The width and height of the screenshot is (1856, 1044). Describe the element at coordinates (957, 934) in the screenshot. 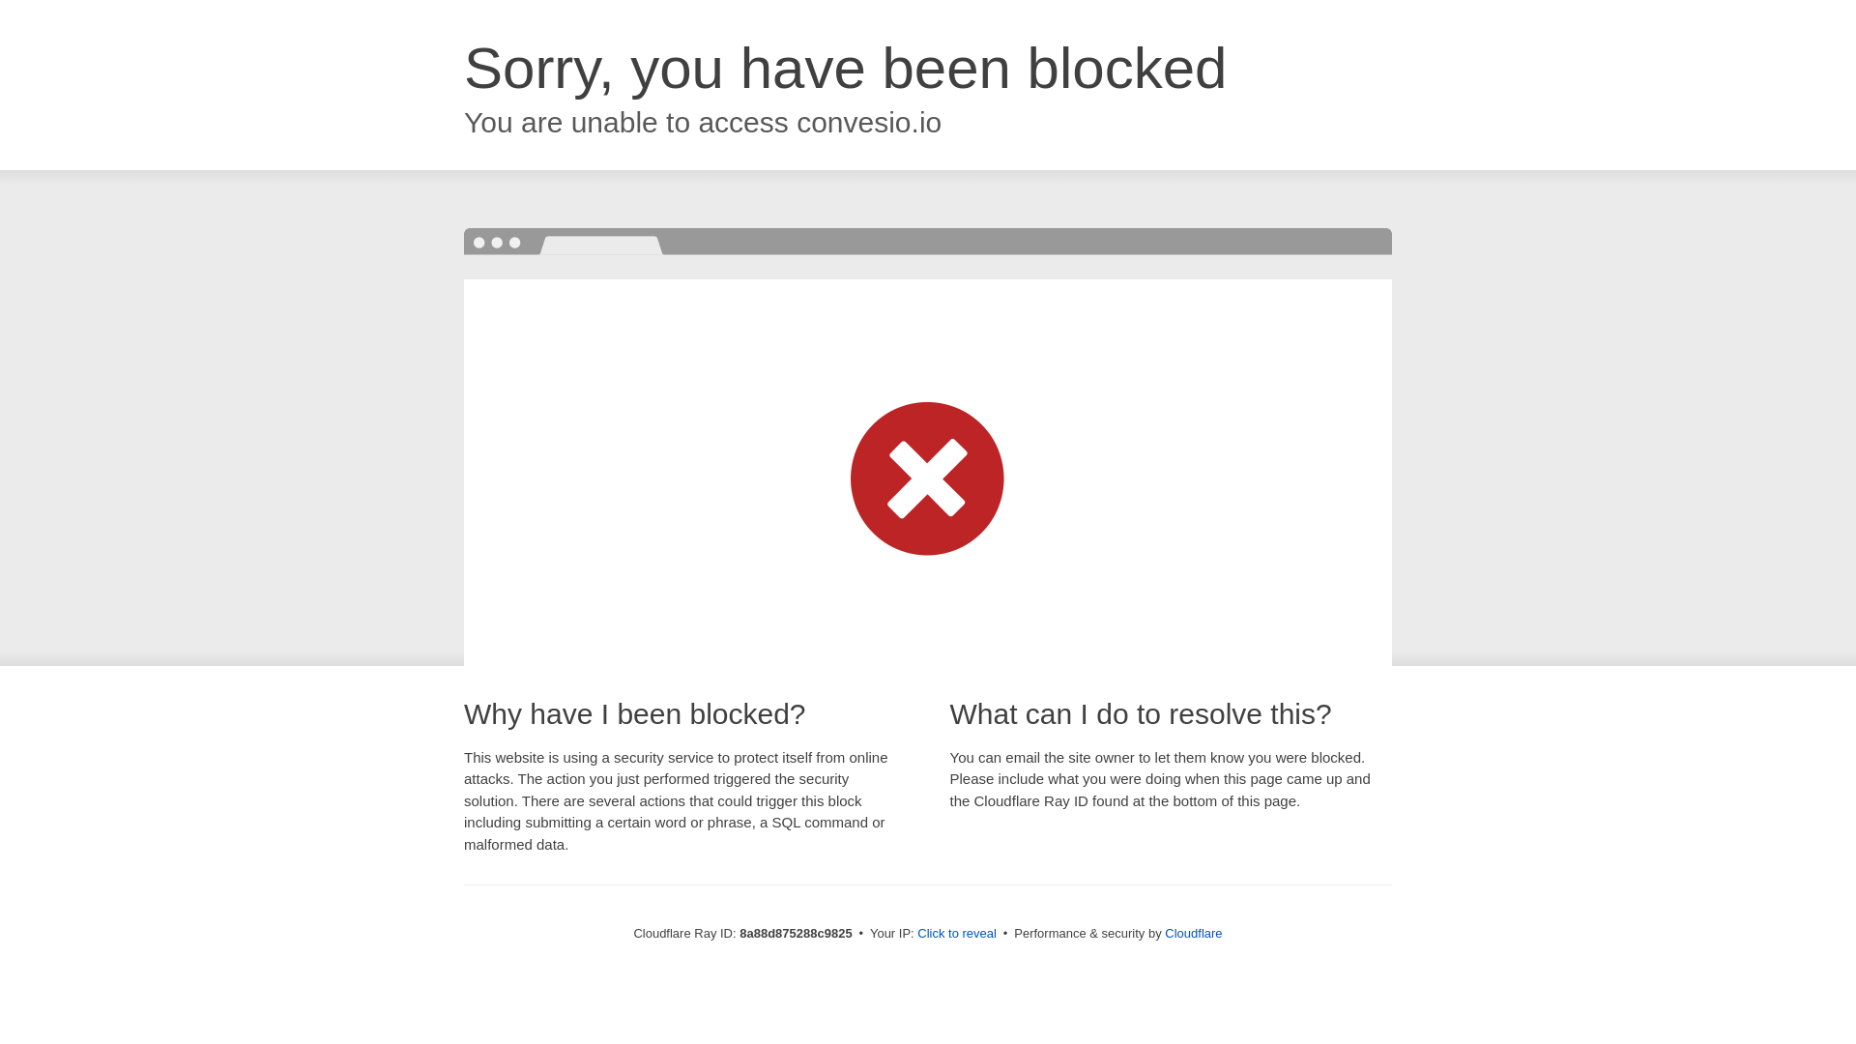

I see `Click to reveal` at that location.